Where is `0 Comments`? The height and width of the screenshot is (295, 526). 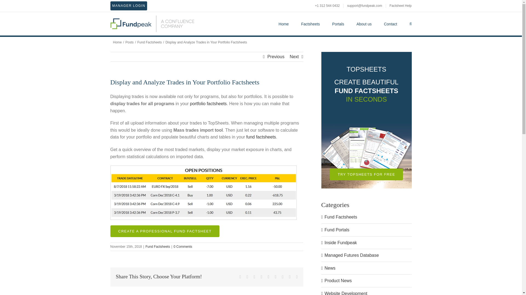 0 Comments is located at coordinates (183, 247).